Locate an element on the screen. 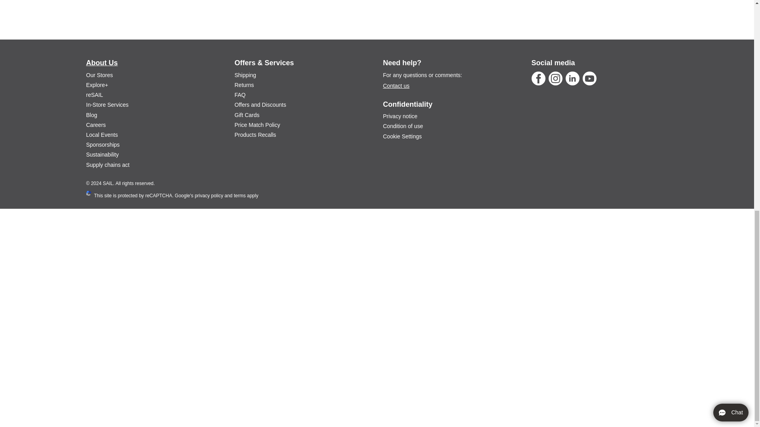  Plateform for second-hand products is located at coordinates (95, 95).